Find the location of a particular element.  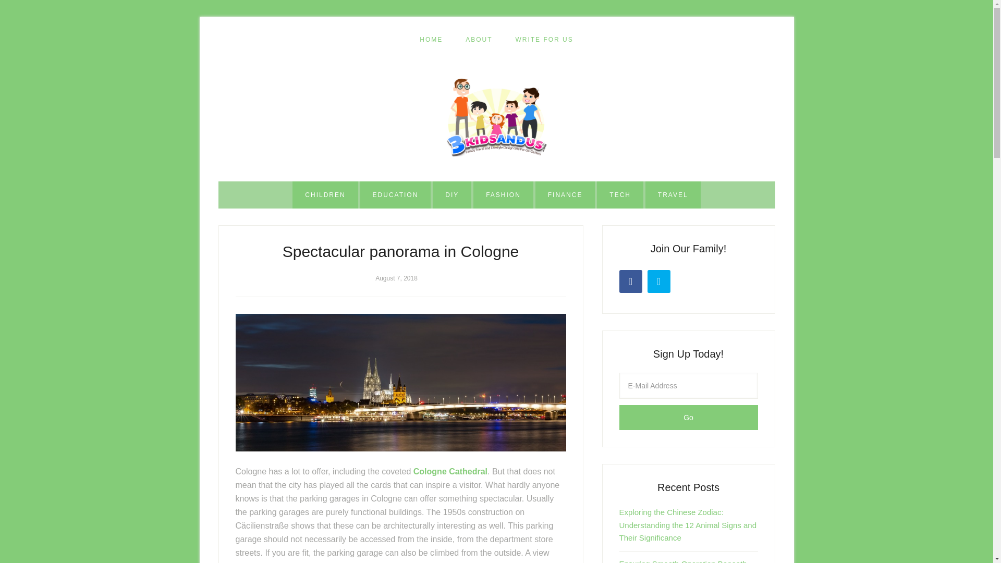

FINANCE is located at coordinates (565, 194).